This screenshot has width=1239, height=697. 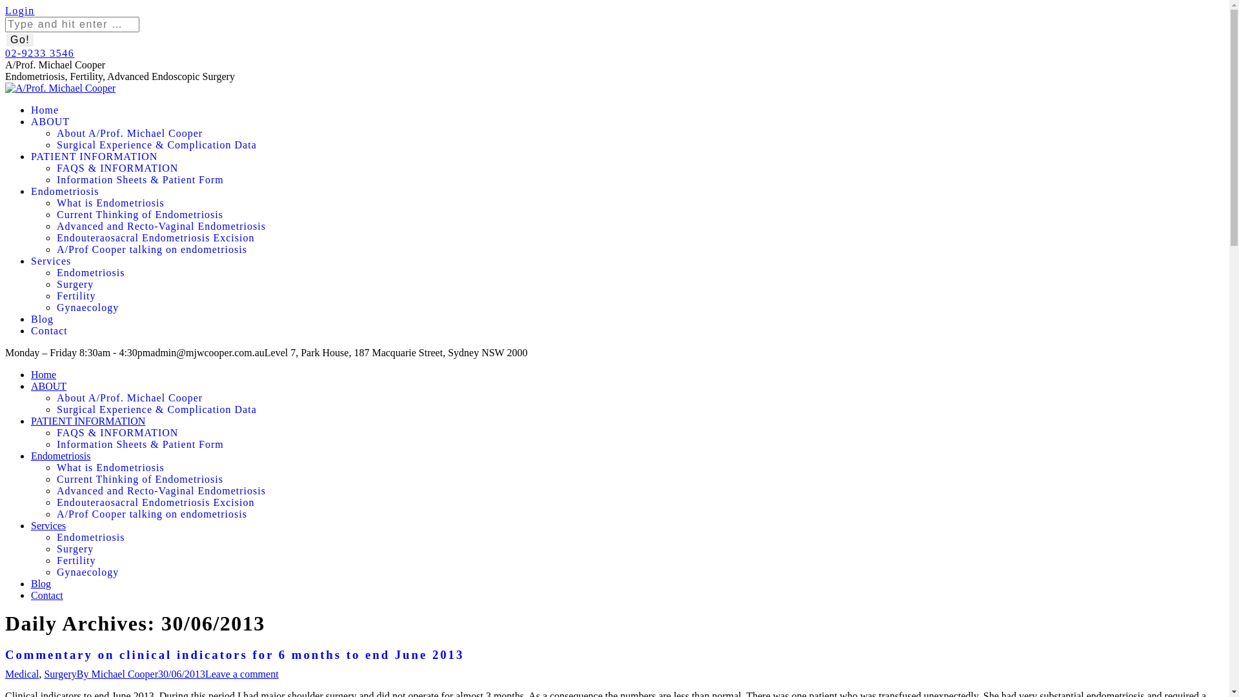 What do you see at coordinates (640, 445) in the screenshot?
I see `Information Sheets & Patient Form` at bounding box center [640, 445].